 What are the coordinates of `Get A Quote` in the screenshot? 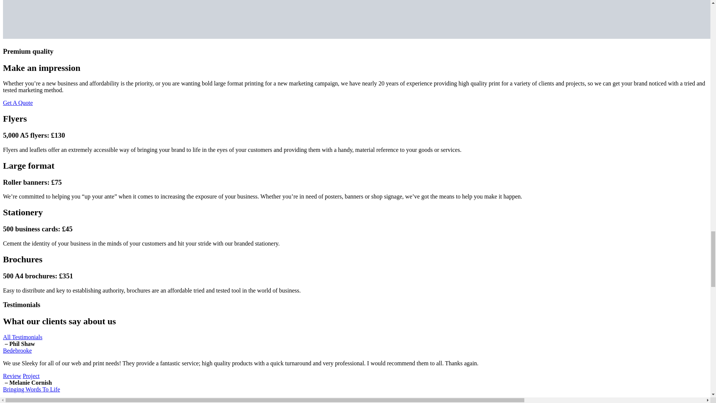 It's located at (18, 103).